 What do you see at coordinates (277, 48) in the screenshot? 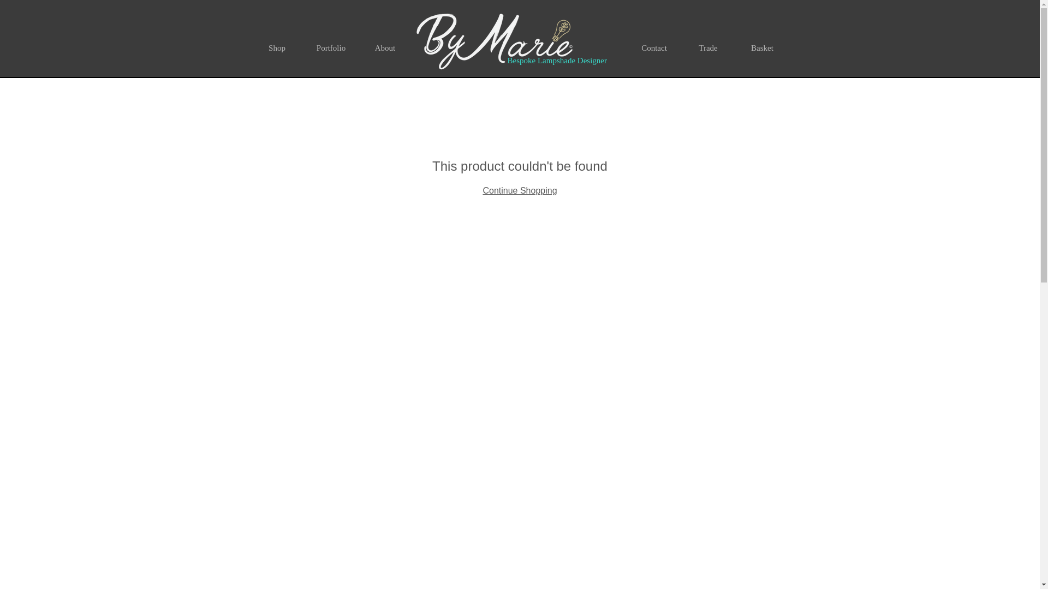
I see `Shop` at bounding box center [277, 48].